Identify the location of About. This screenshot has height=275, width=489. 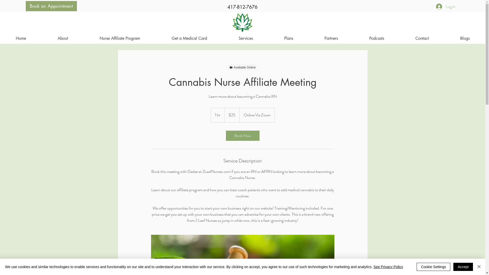
(63, 38).